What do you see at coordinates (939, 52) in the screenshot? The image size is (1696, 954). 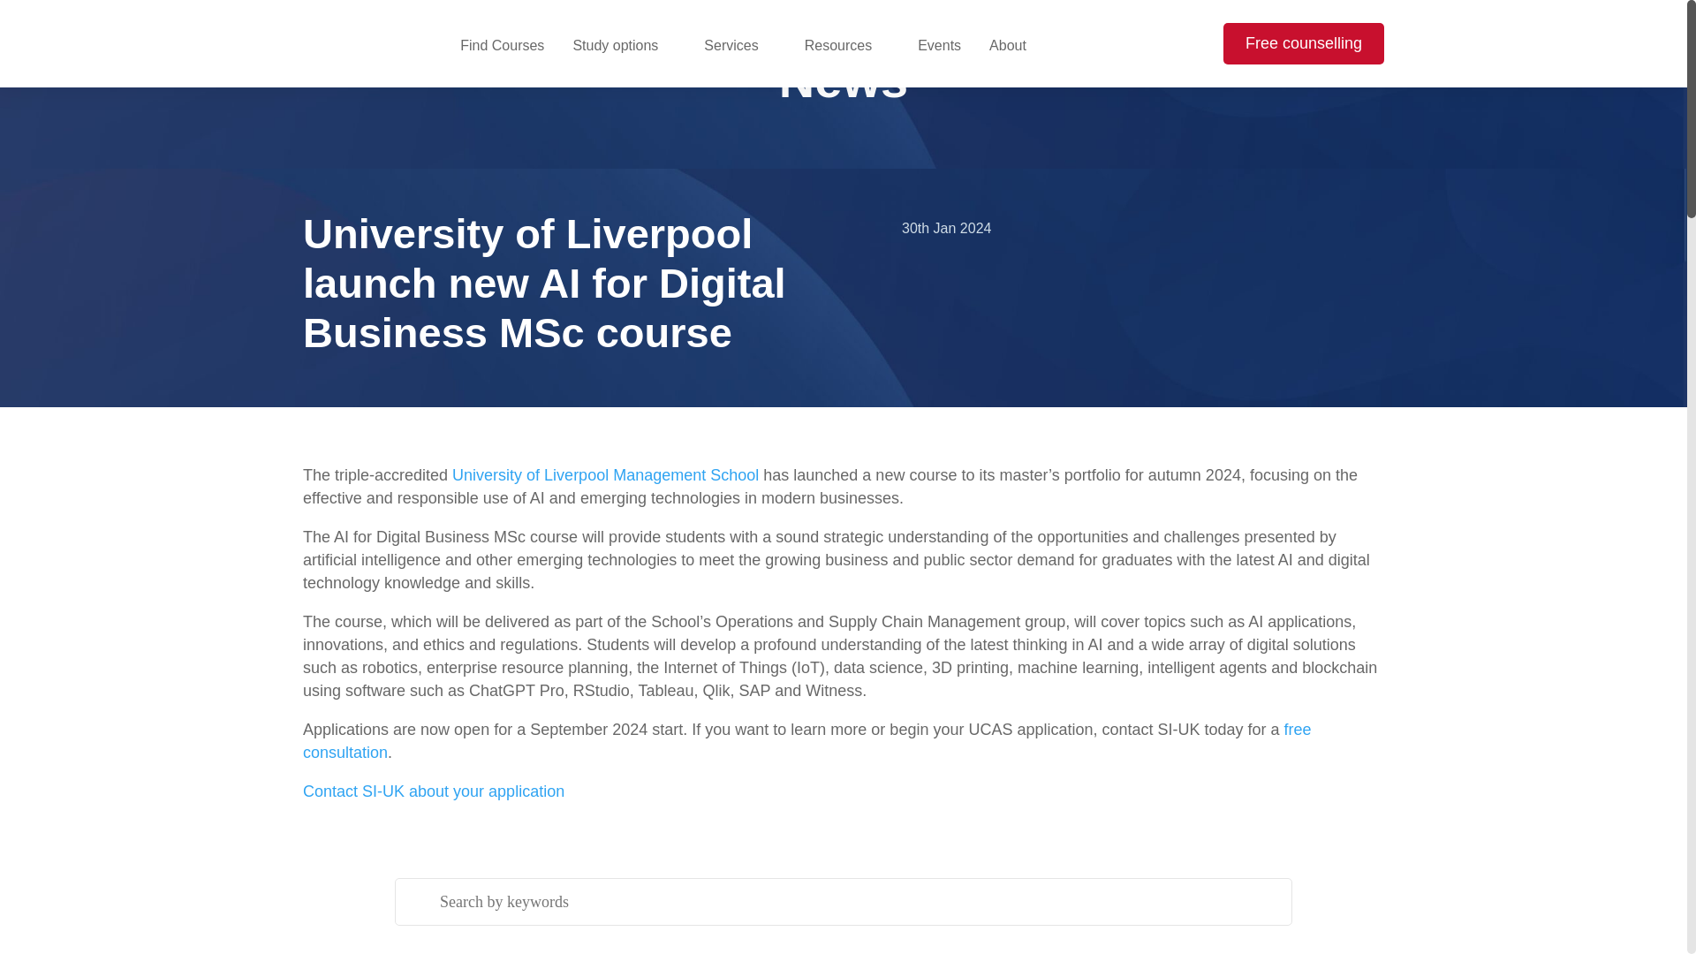 I see `Events` at bounding box center [939, 52].